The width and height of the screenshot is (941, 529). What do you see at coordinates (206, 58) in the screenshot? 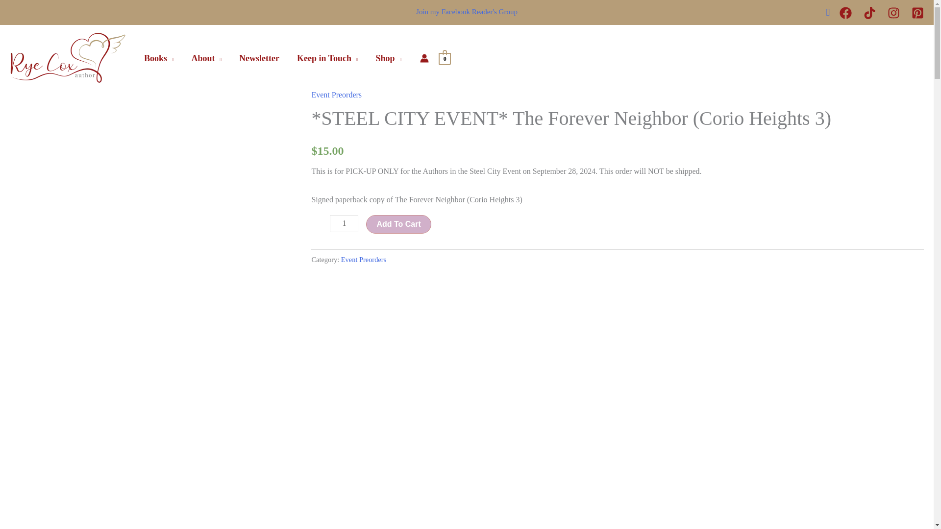
I see `About` at bounding box center [206, 58].